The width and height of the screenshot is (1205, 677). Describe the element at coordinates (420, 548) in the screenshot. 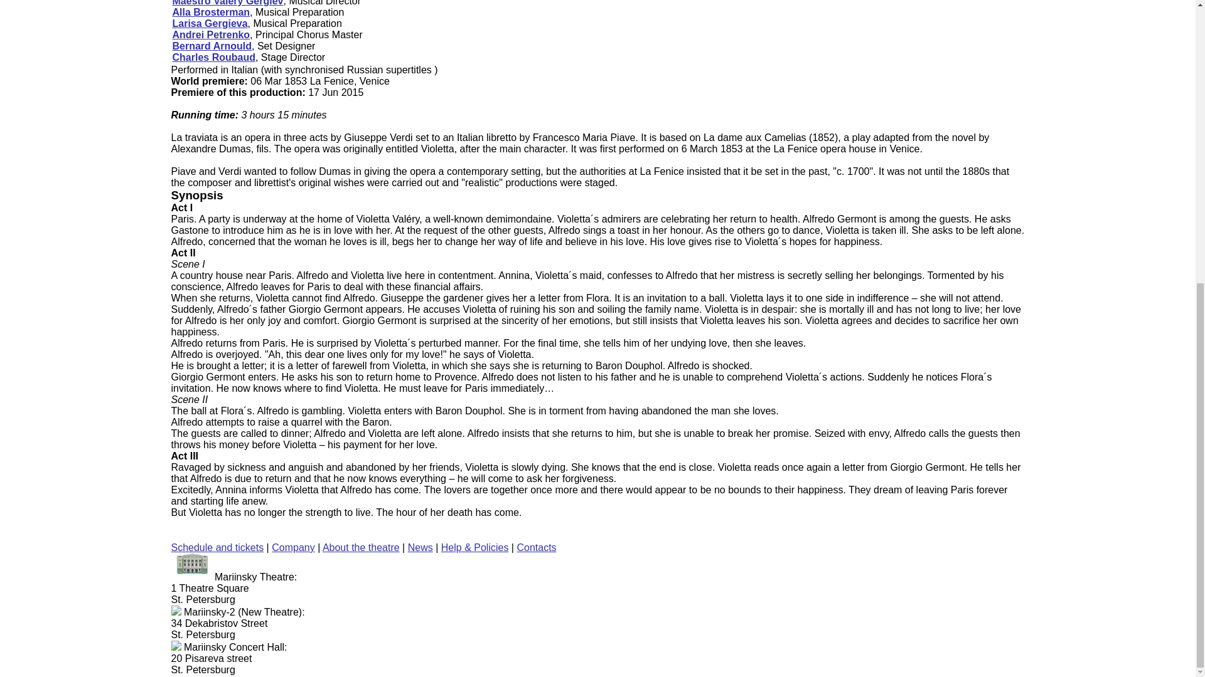

I see `News` at that location.